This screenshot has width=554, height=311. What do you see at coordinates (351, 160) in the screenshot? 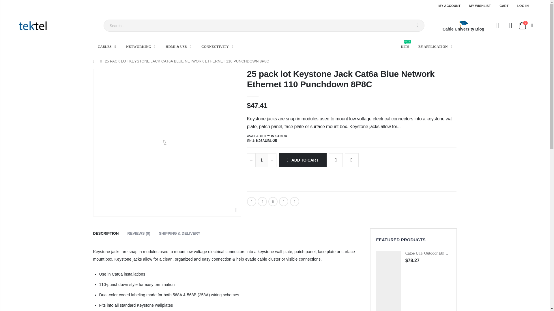
I see `Add to compare` at bounding box center [351, 160].